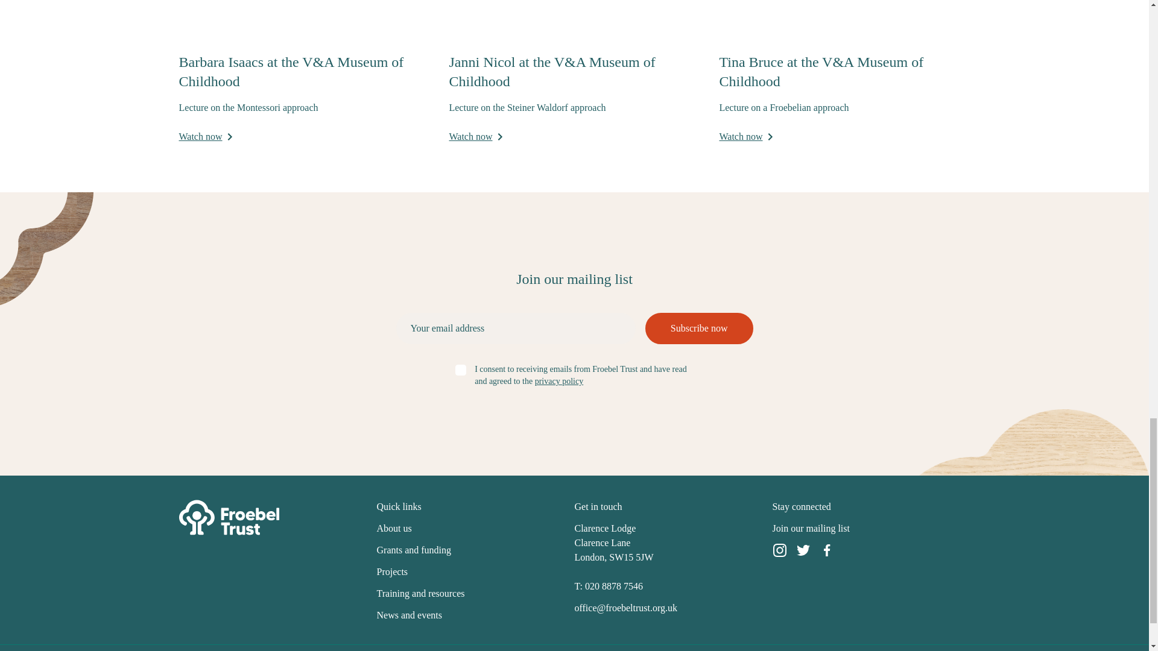  What do you see at coordinates (745, 136) in the screenshot?
I see `Read more of Watch now` at bounding box center [745, 136].